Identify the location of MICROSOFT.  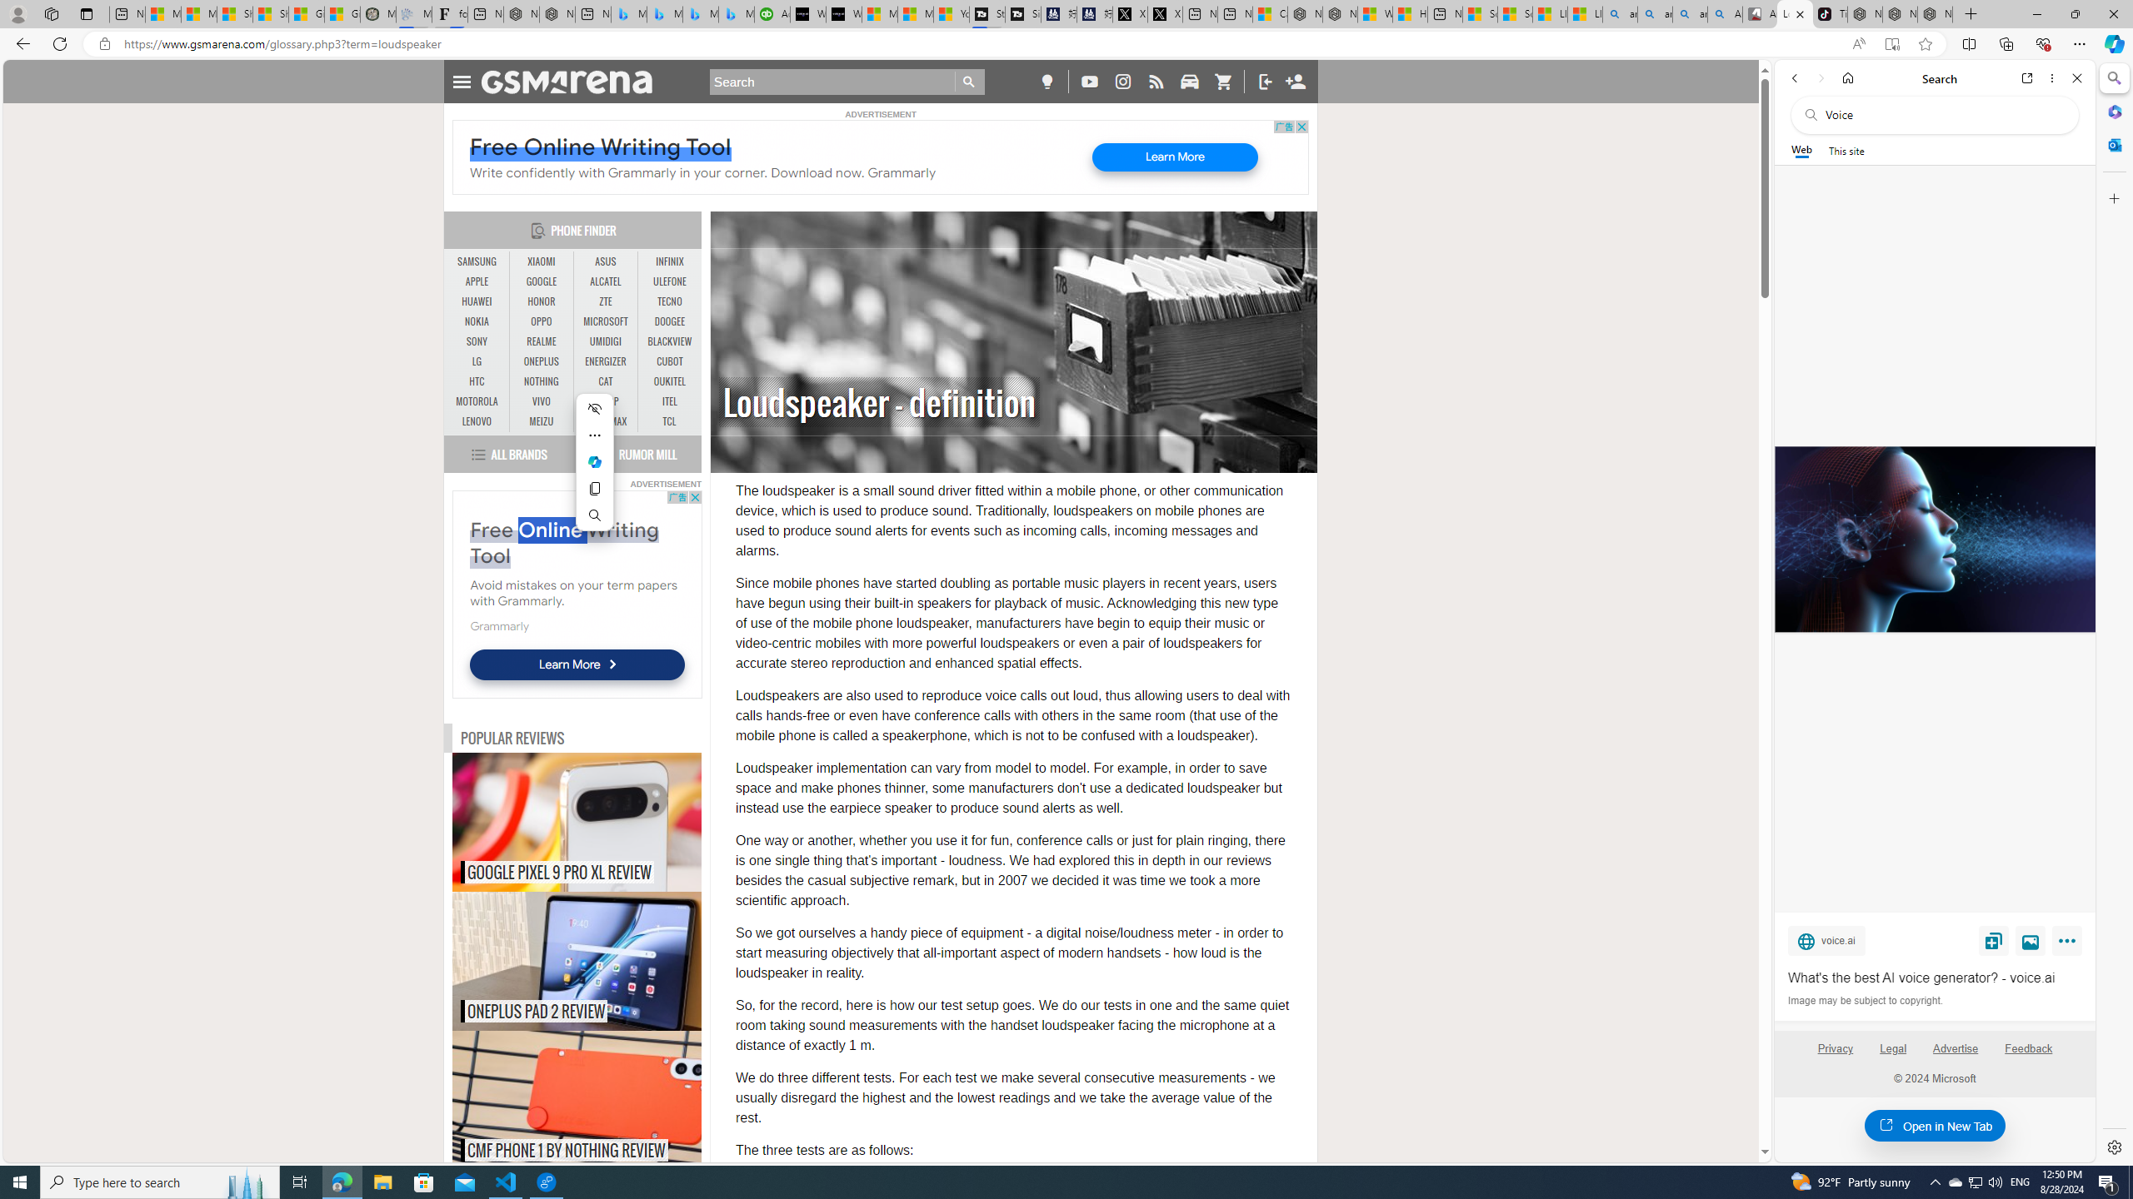
(605, 322).